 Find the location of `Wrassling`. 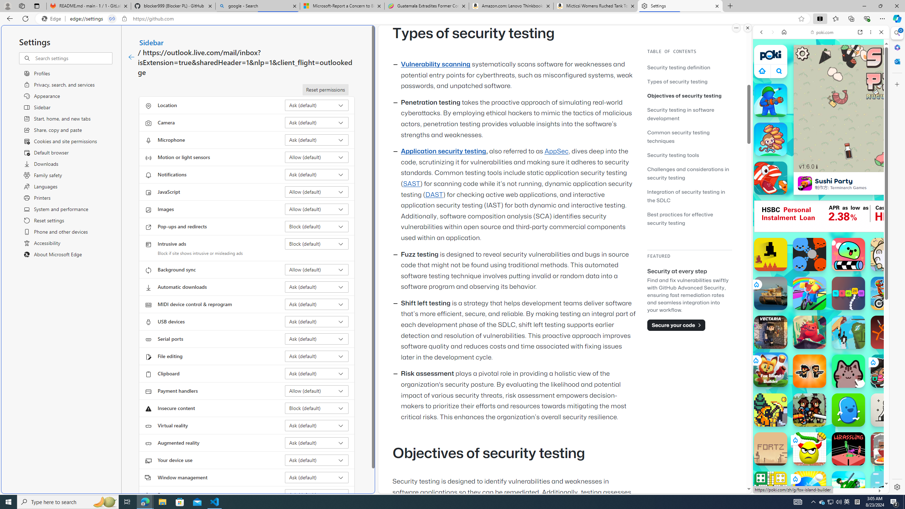

Wrassling is located at coordinates (848, 449).